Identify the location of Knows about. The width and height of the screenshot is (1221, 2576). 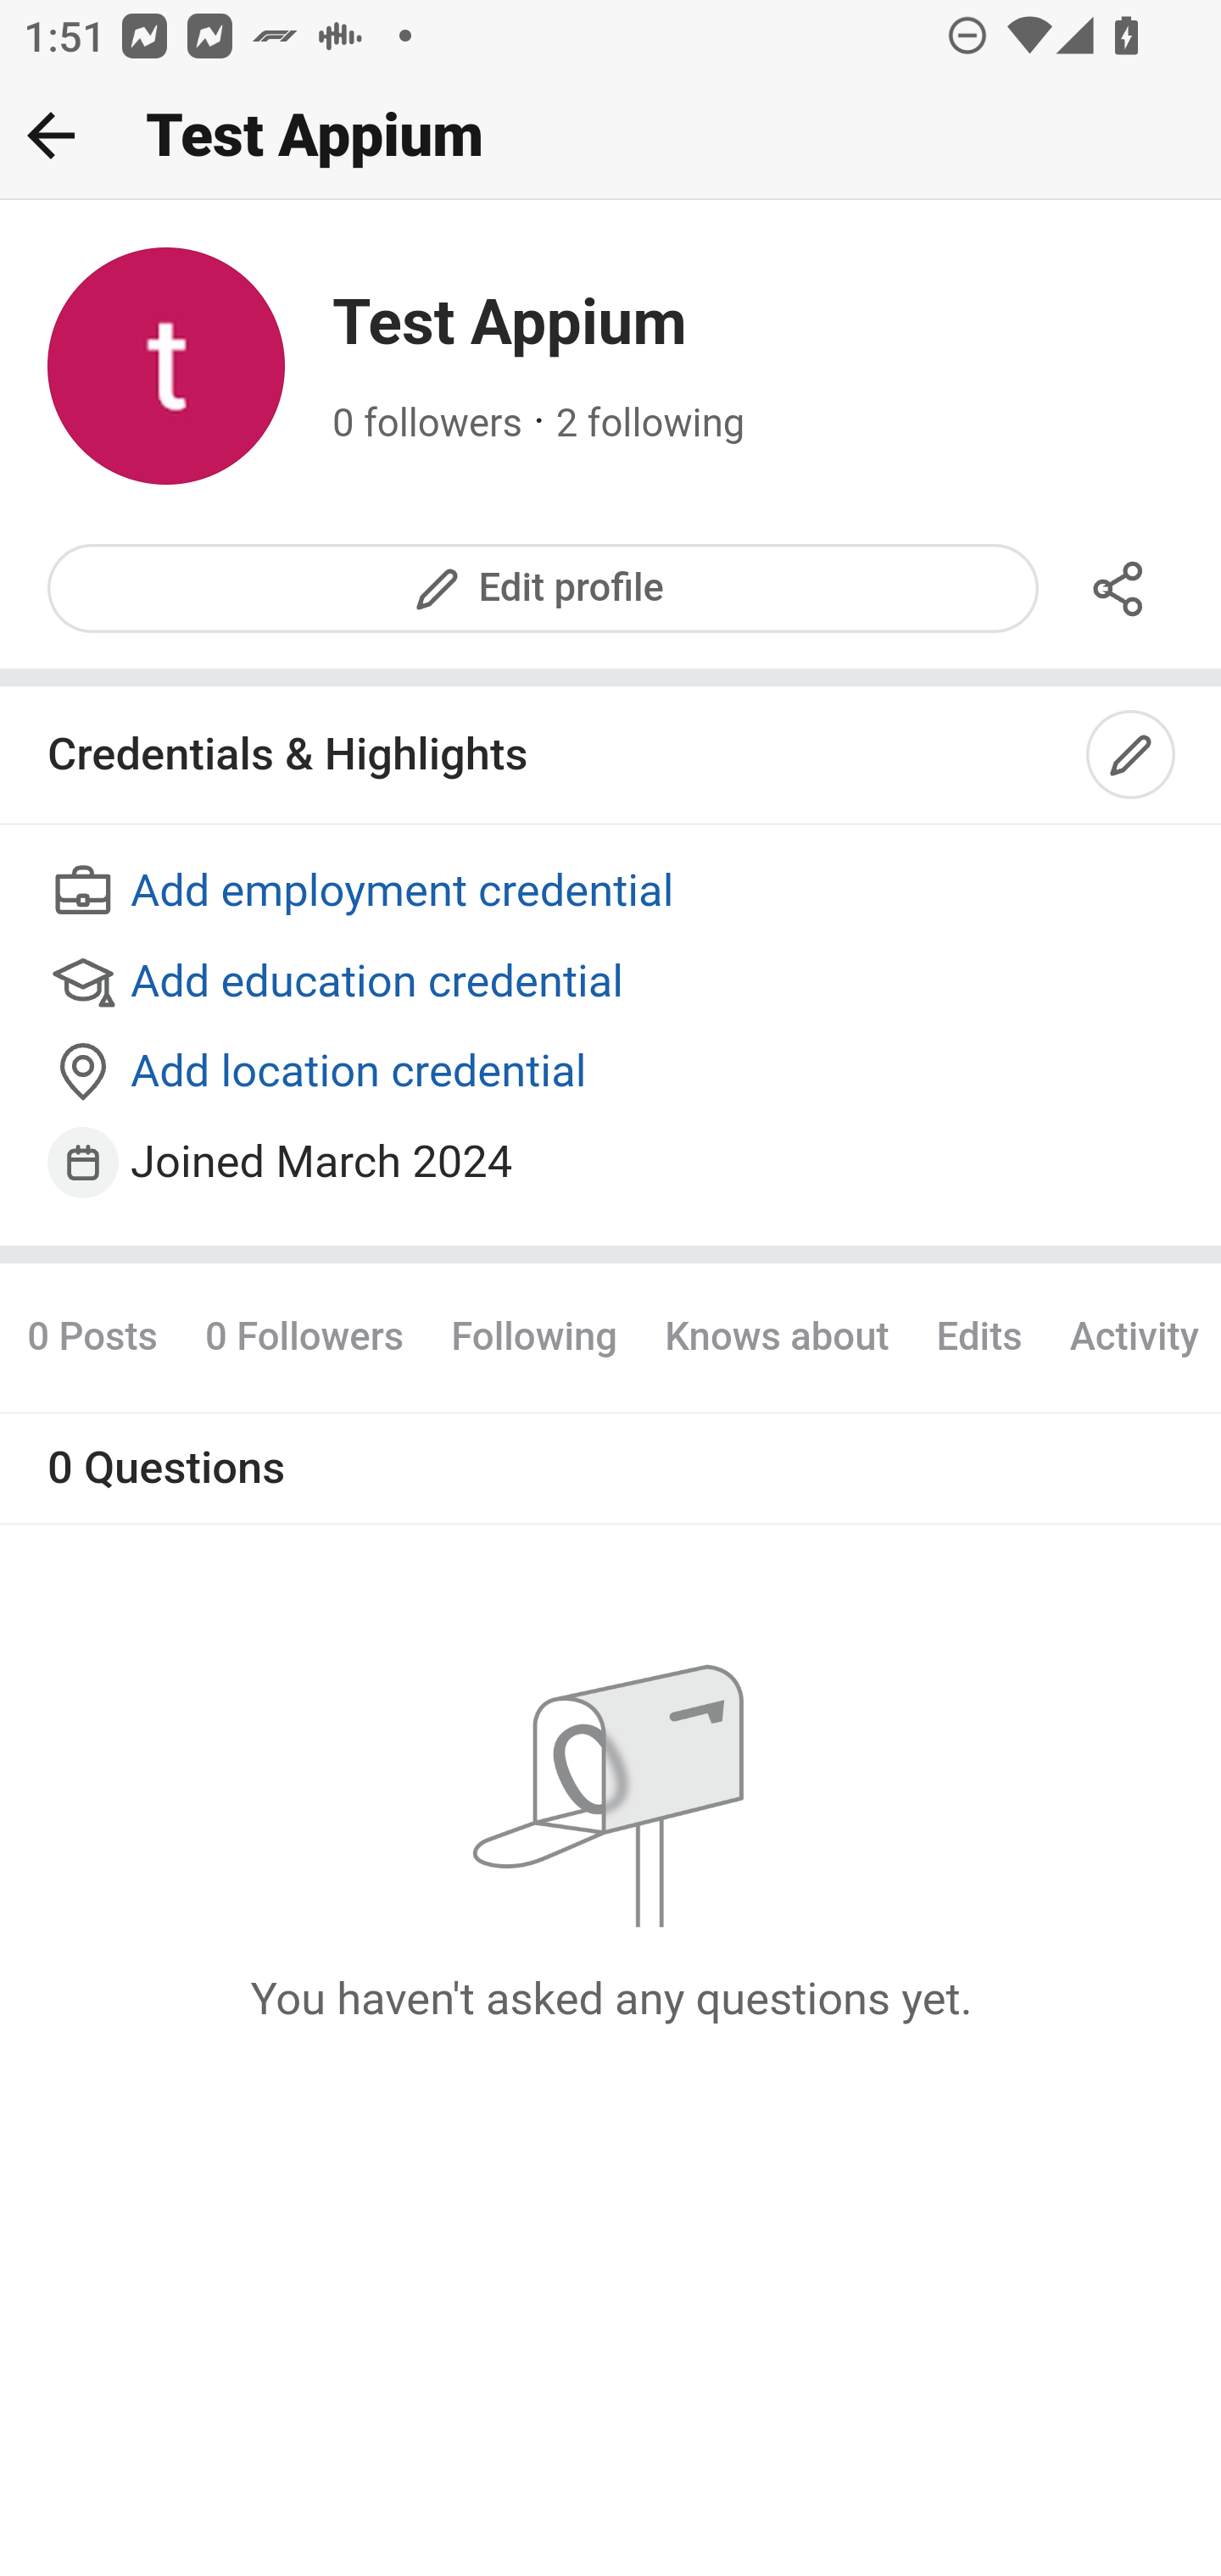
(778, 1336).